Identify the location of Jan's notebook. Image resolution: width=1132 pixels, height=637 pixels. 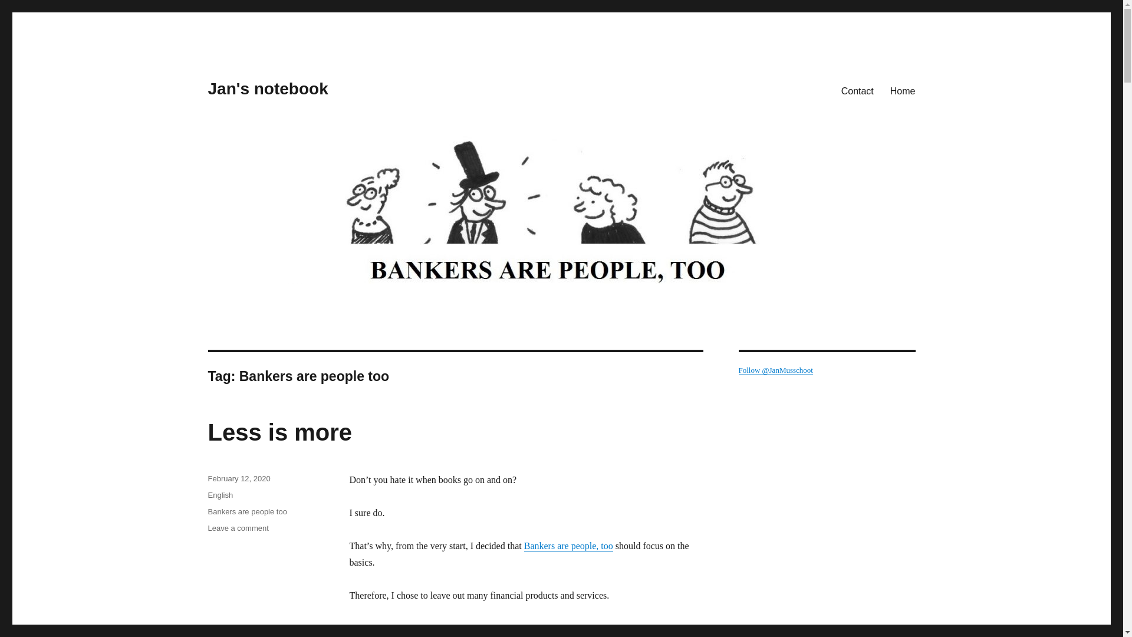
(279, 432).